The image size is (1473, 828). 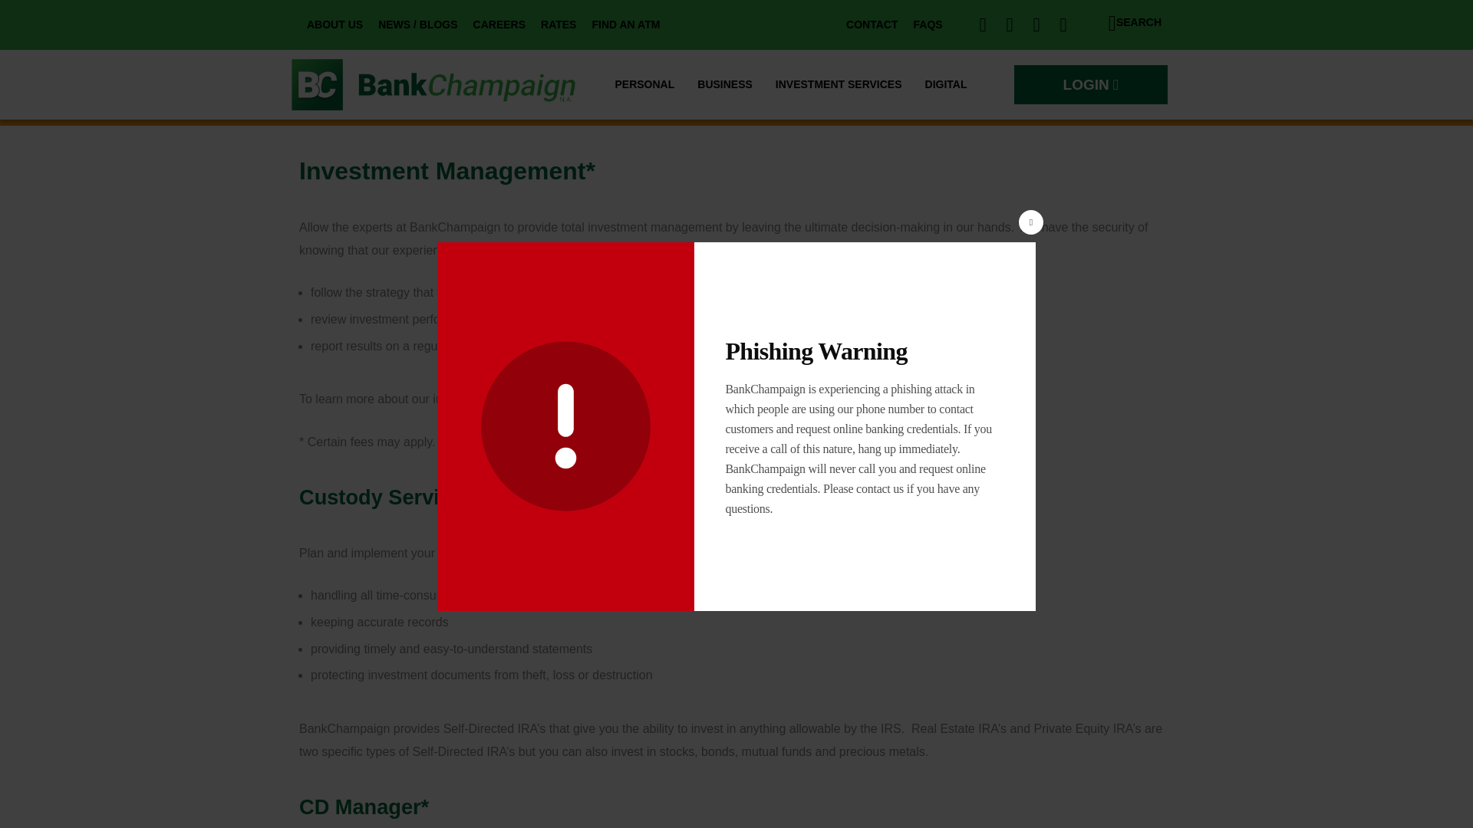 What do you see at coordinates (624, 25) in the screenshot?
I see `FIND AN ATM` at bounding box center [624, 25].